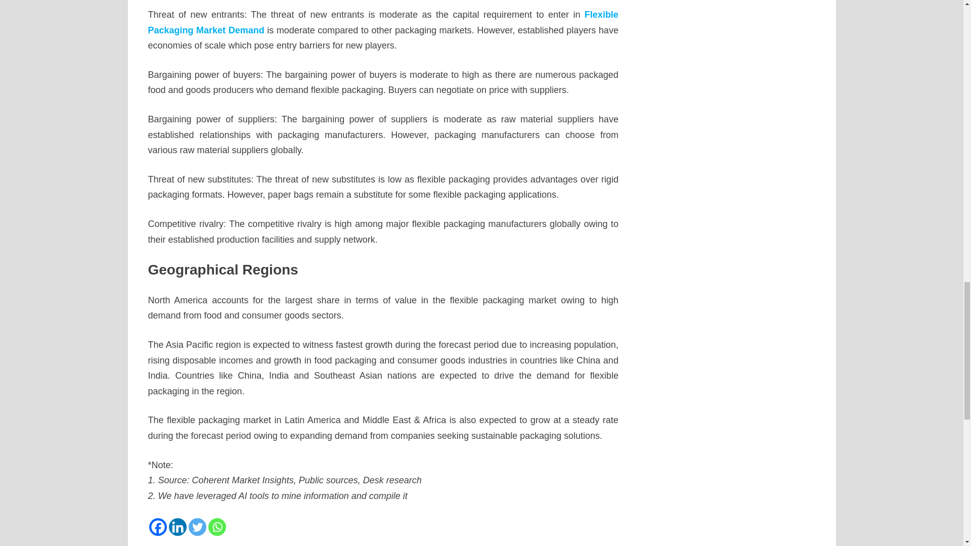 The height and width of the screenshot is (546, 971). I want to click on Facebook, so click(157, 527).